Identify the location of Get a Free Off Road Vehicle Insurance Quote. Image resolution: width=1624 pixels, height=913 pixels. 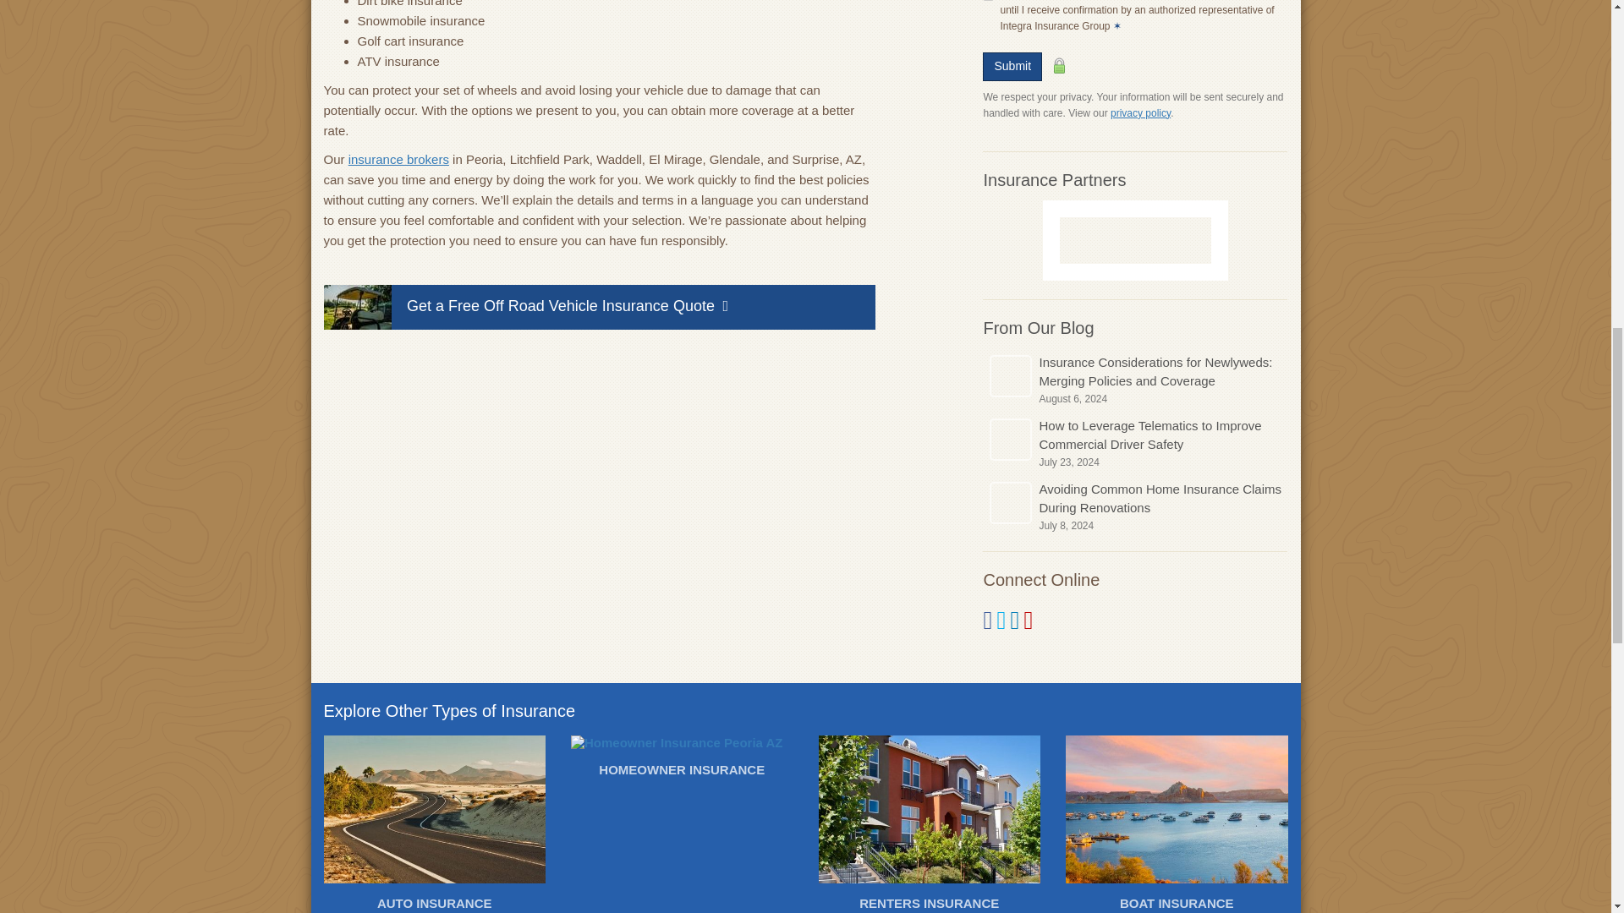
(599, 306).